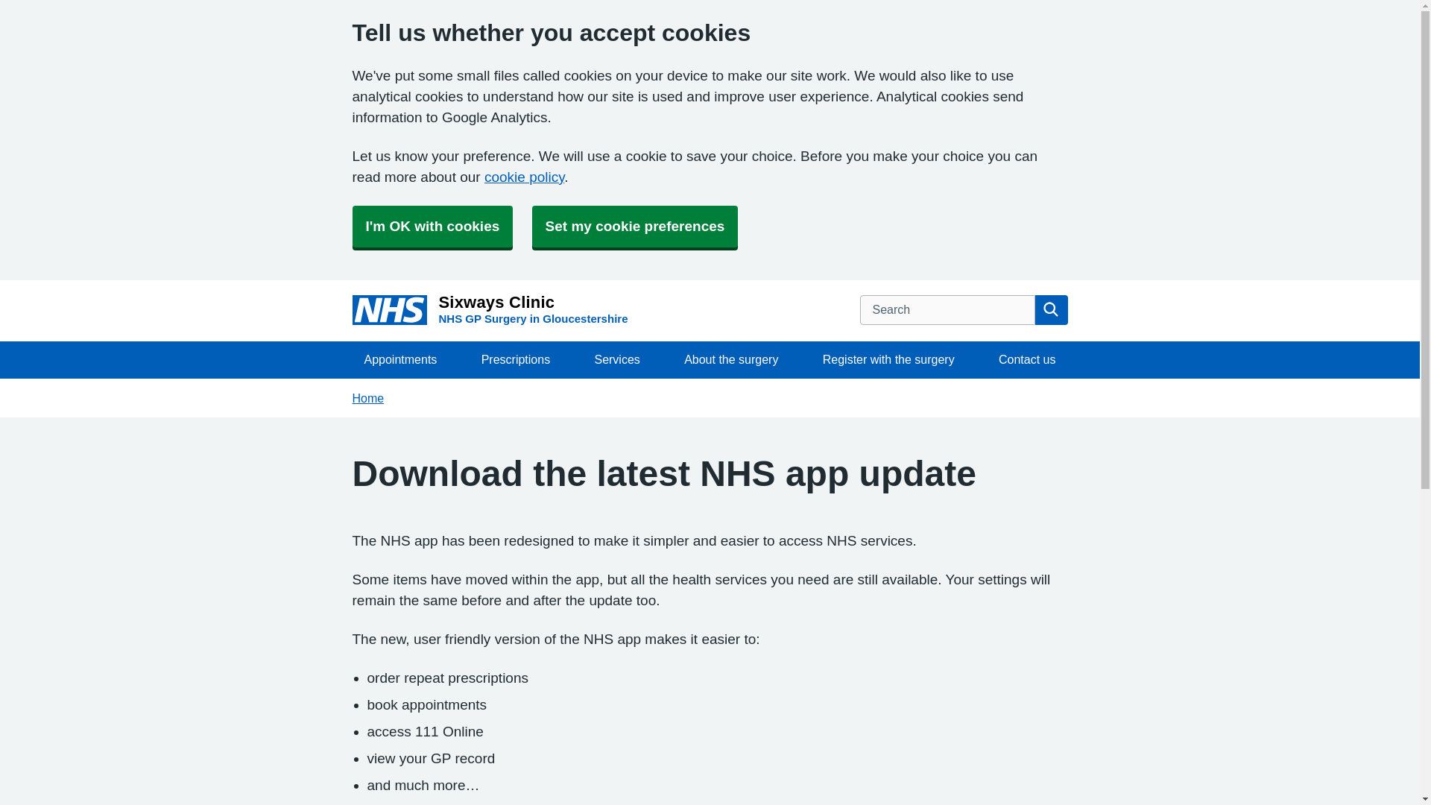 The image size is (1431, 805). I want to click on Register with the surgery, so click(888, 359).